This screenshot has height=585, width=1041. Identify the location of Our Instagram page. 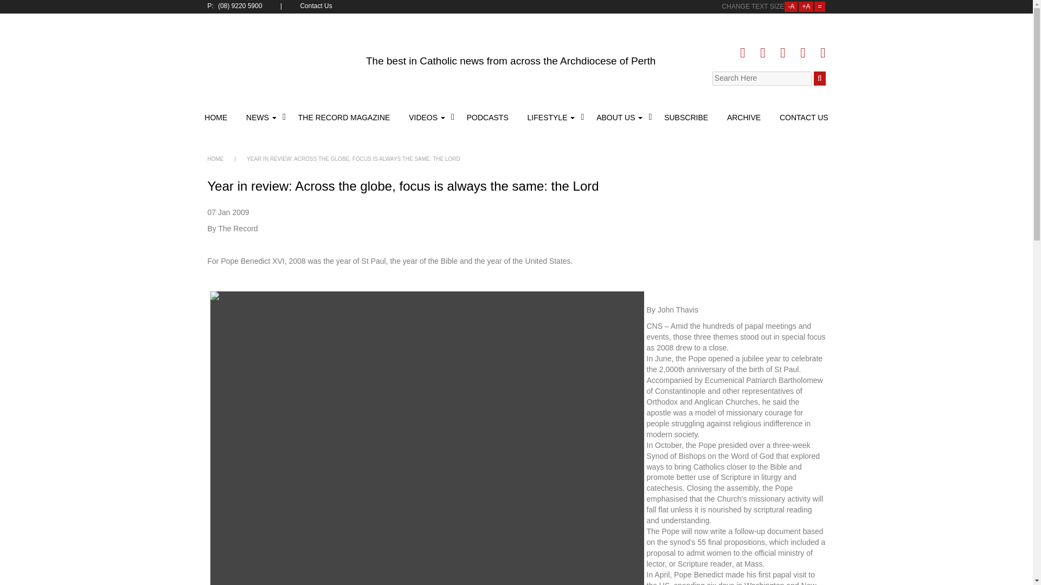
(820, 53).